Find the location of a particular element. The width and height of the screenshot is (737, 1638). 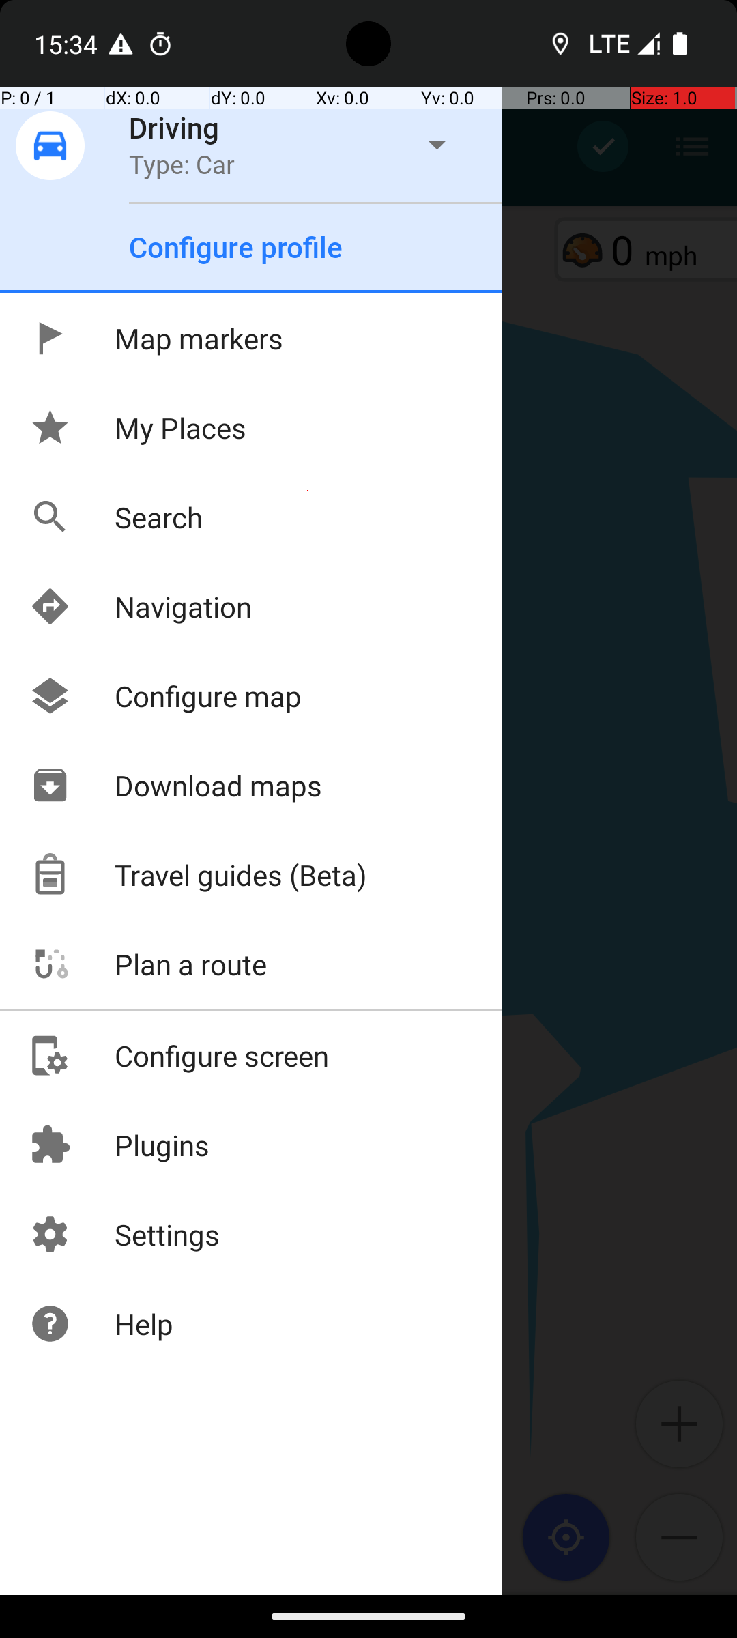

Download maps is located at coordinates (175, 785).